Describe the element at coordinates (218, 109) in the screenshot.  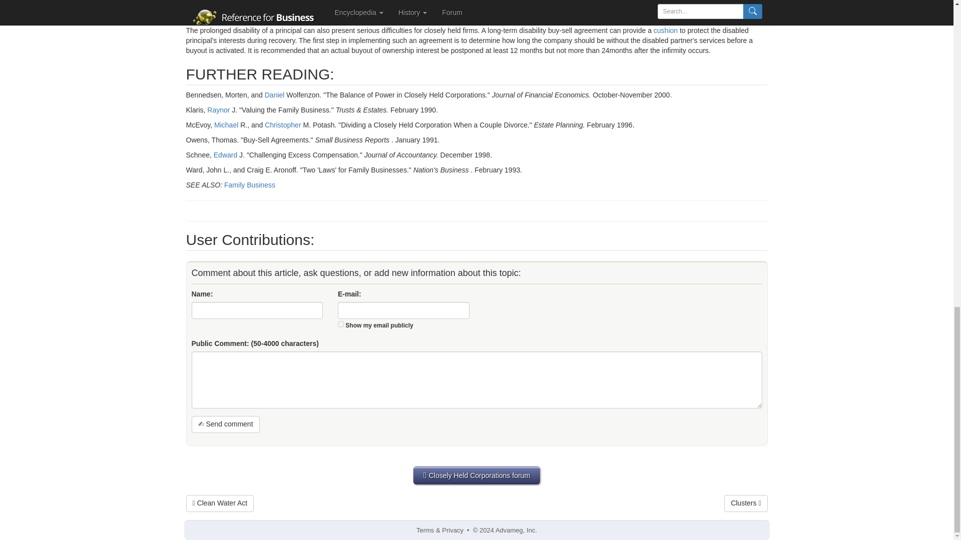
I see `Raynor` at that location.